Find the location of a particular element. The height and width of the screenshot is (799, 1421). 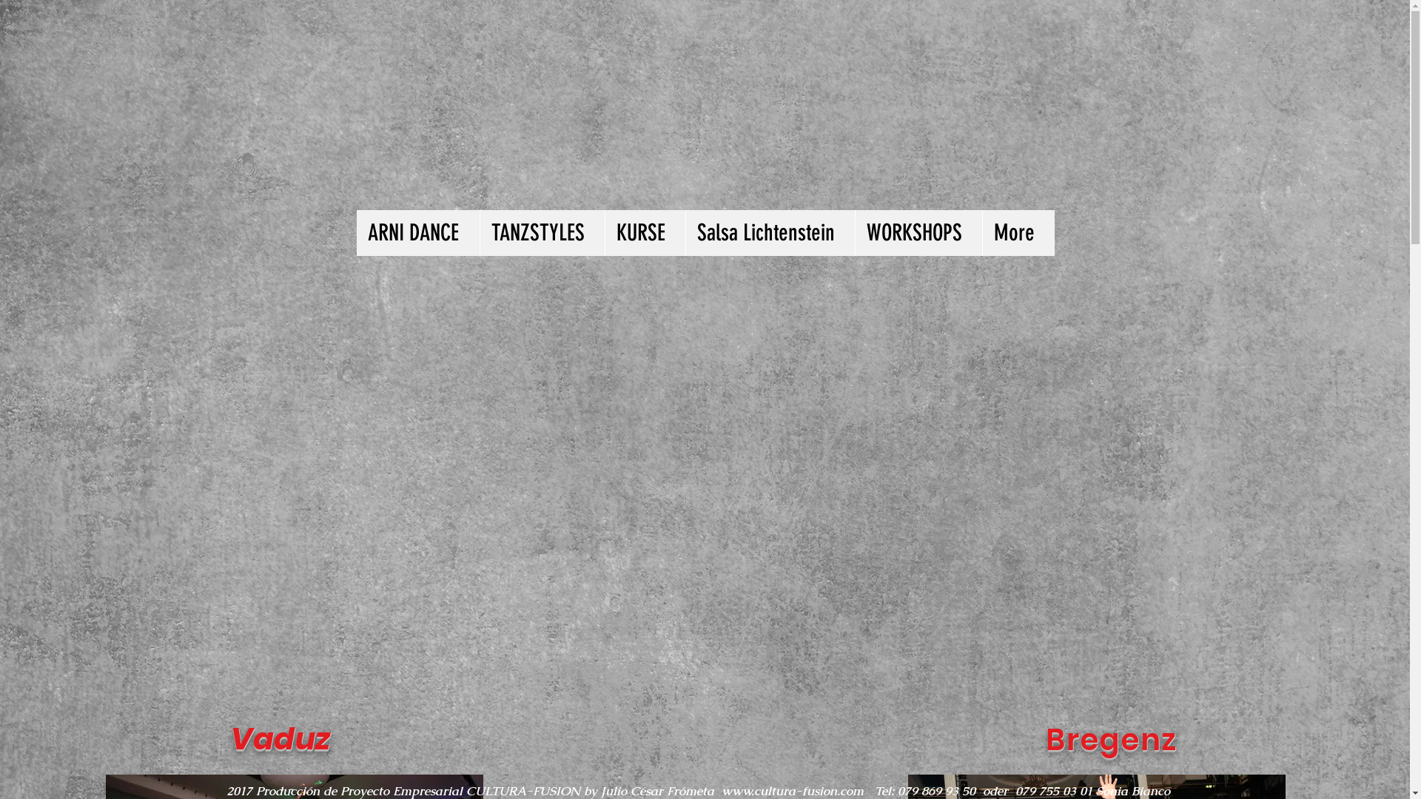

WORKSHOPS is located at coordinates (918, 233).